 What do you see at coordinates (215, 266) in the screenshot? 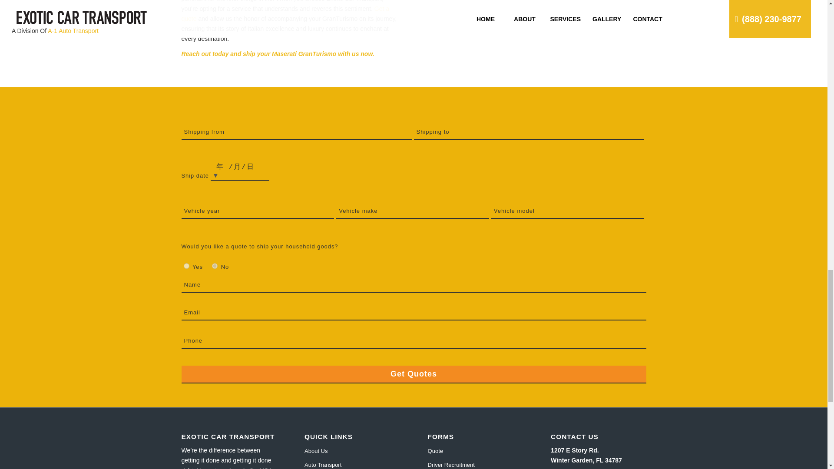
I see `No` at bounding box center [215, 266].